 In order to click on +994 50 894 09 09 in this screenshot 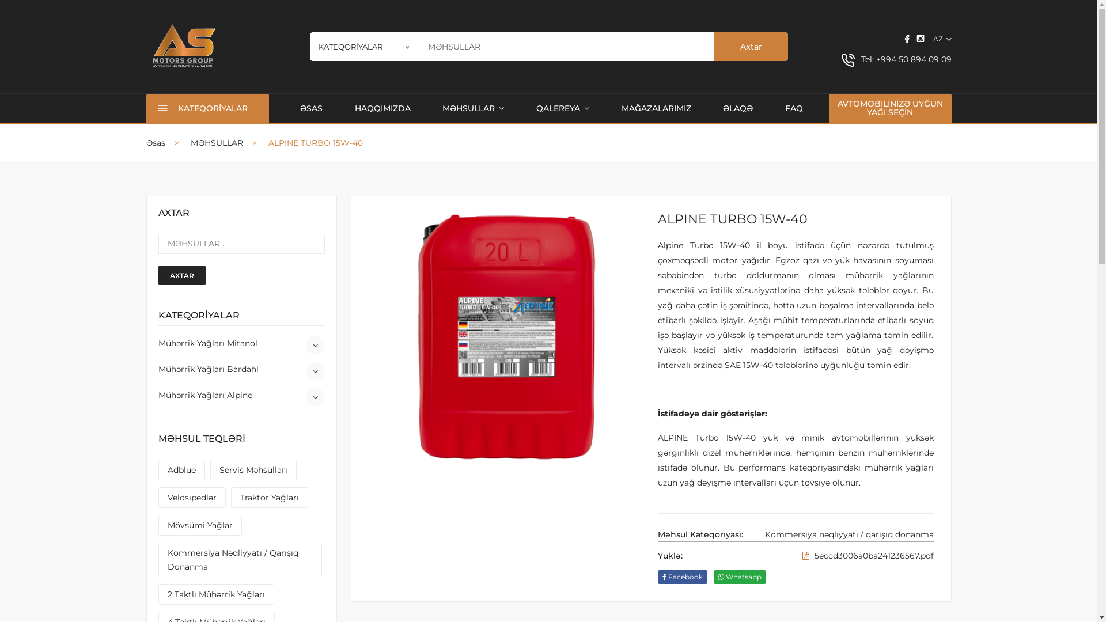, I will do `click(914, 59)`.